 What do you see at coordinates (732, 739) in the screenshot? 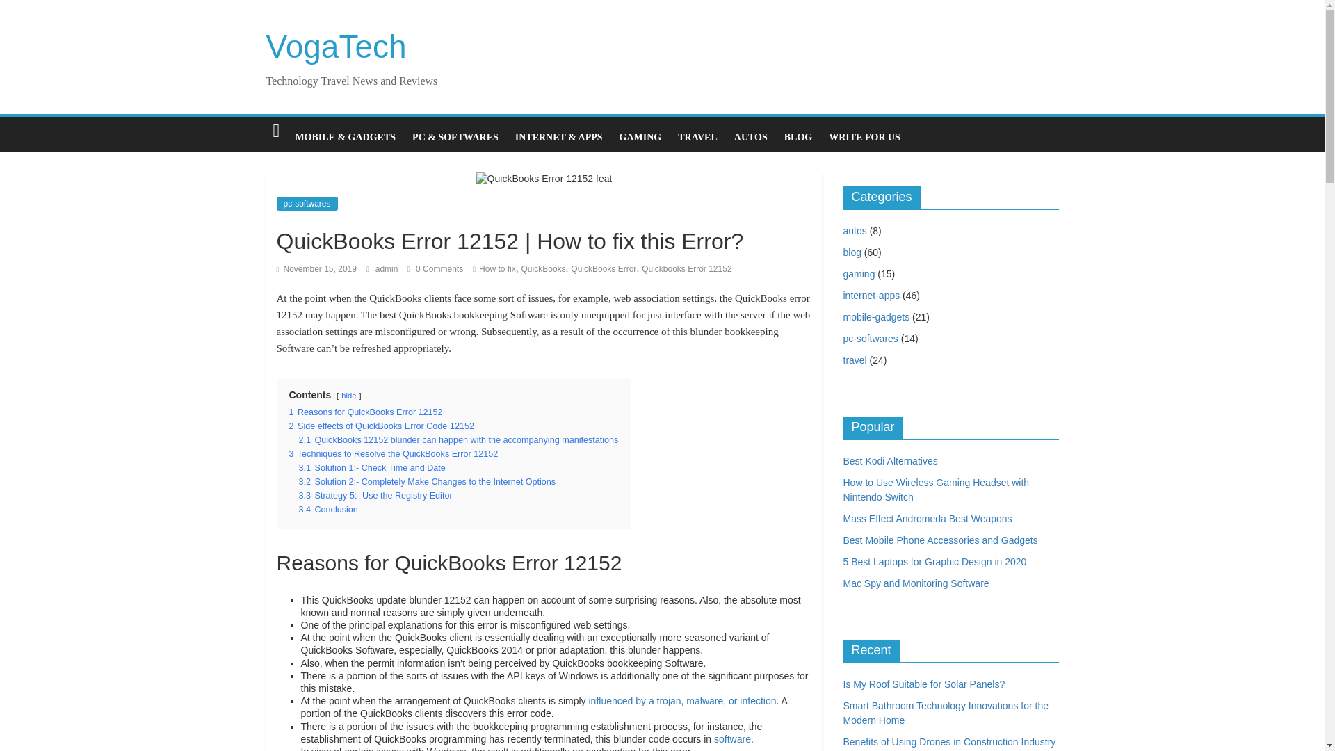
I see `software` at bounding box center [732, 739].